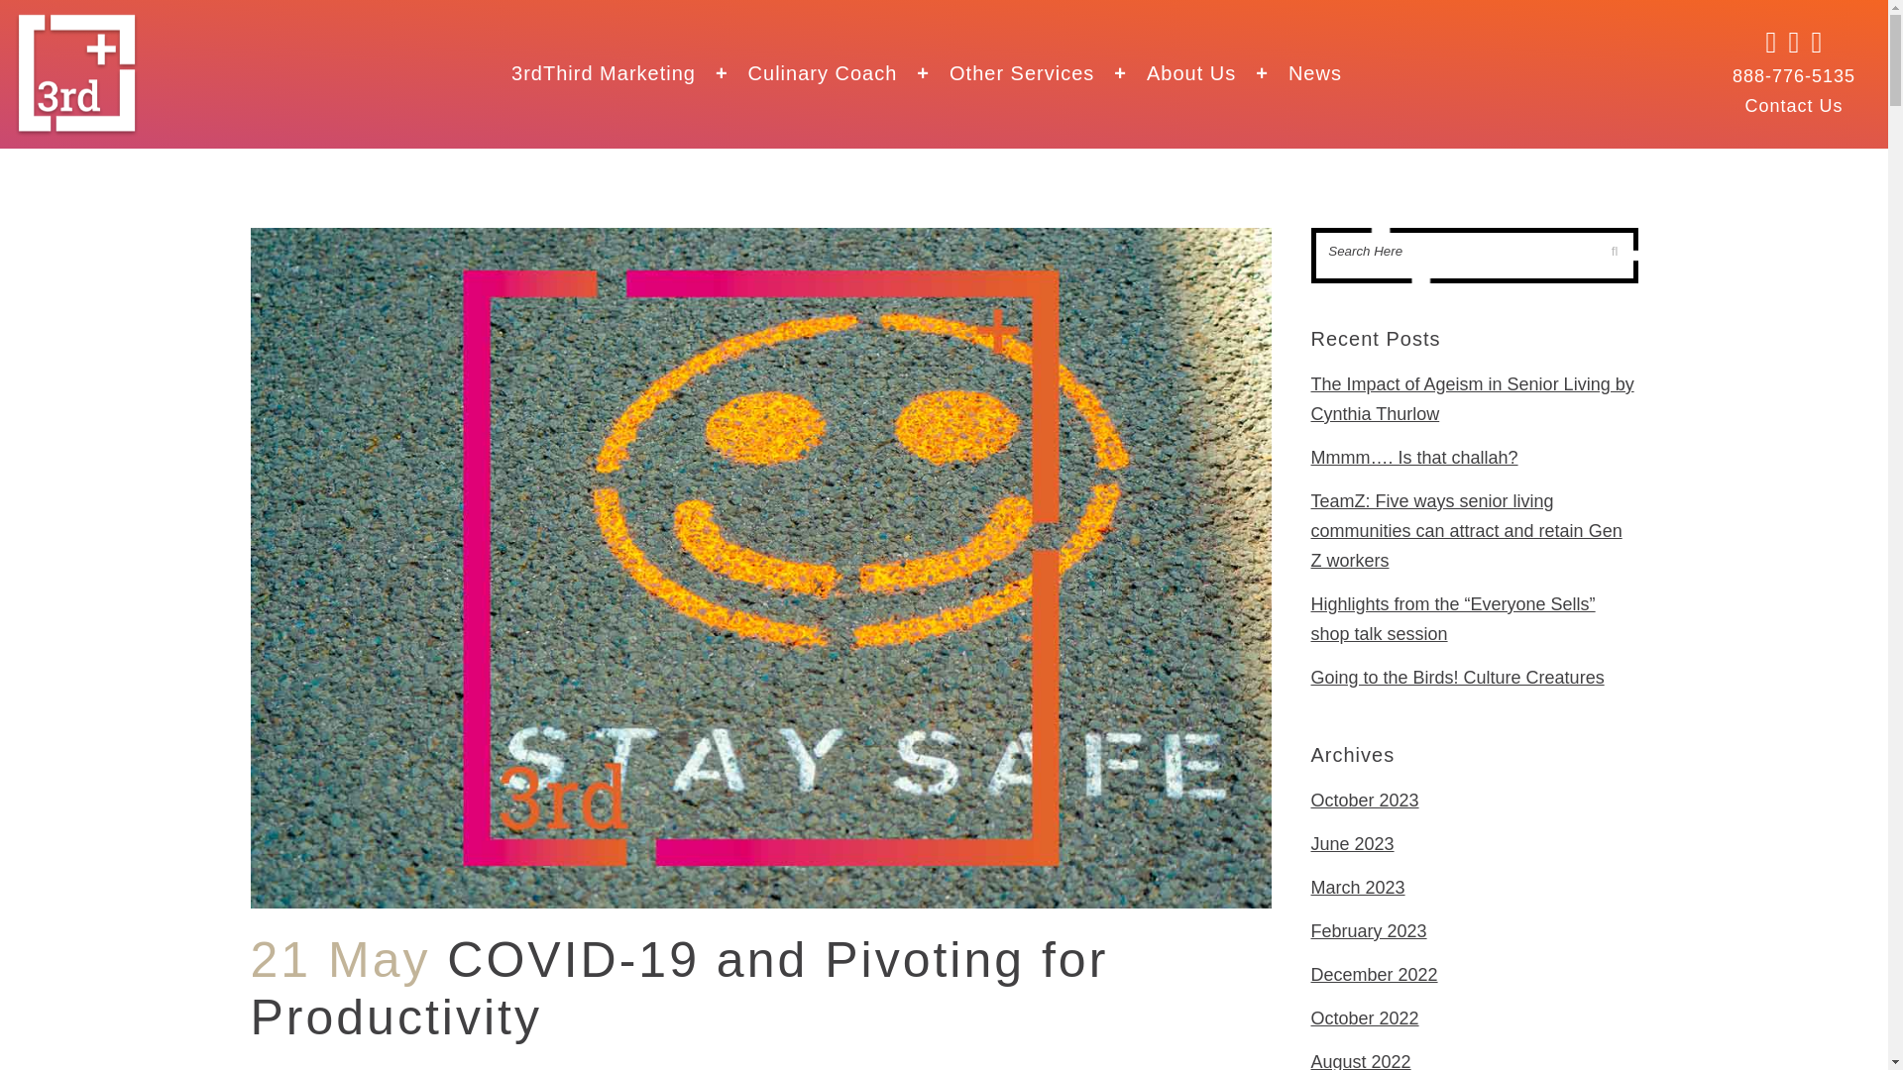  What do you see at coordinates (1217, 73) in the screenshot?
I see `About Us` at bounding box center [1217, 73].